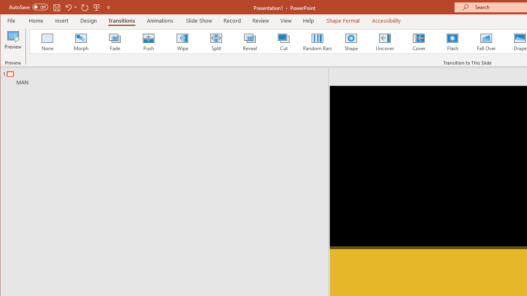 The height and width of the screenshot is (296, 527). I want to click on Help, so click(309, 21).